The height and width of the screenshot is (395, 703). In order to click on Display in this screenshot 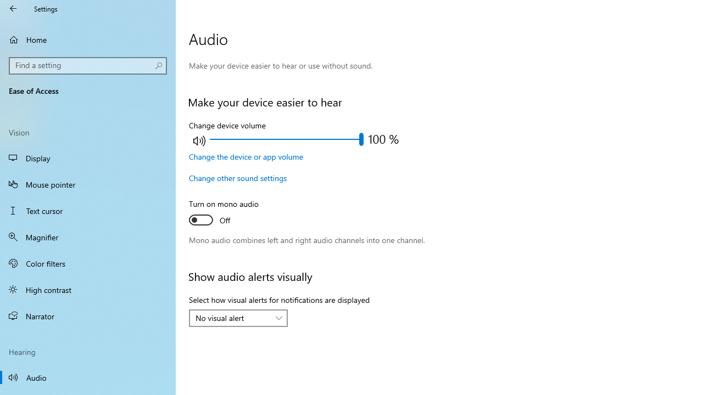, I will do `click(88, 158)`.